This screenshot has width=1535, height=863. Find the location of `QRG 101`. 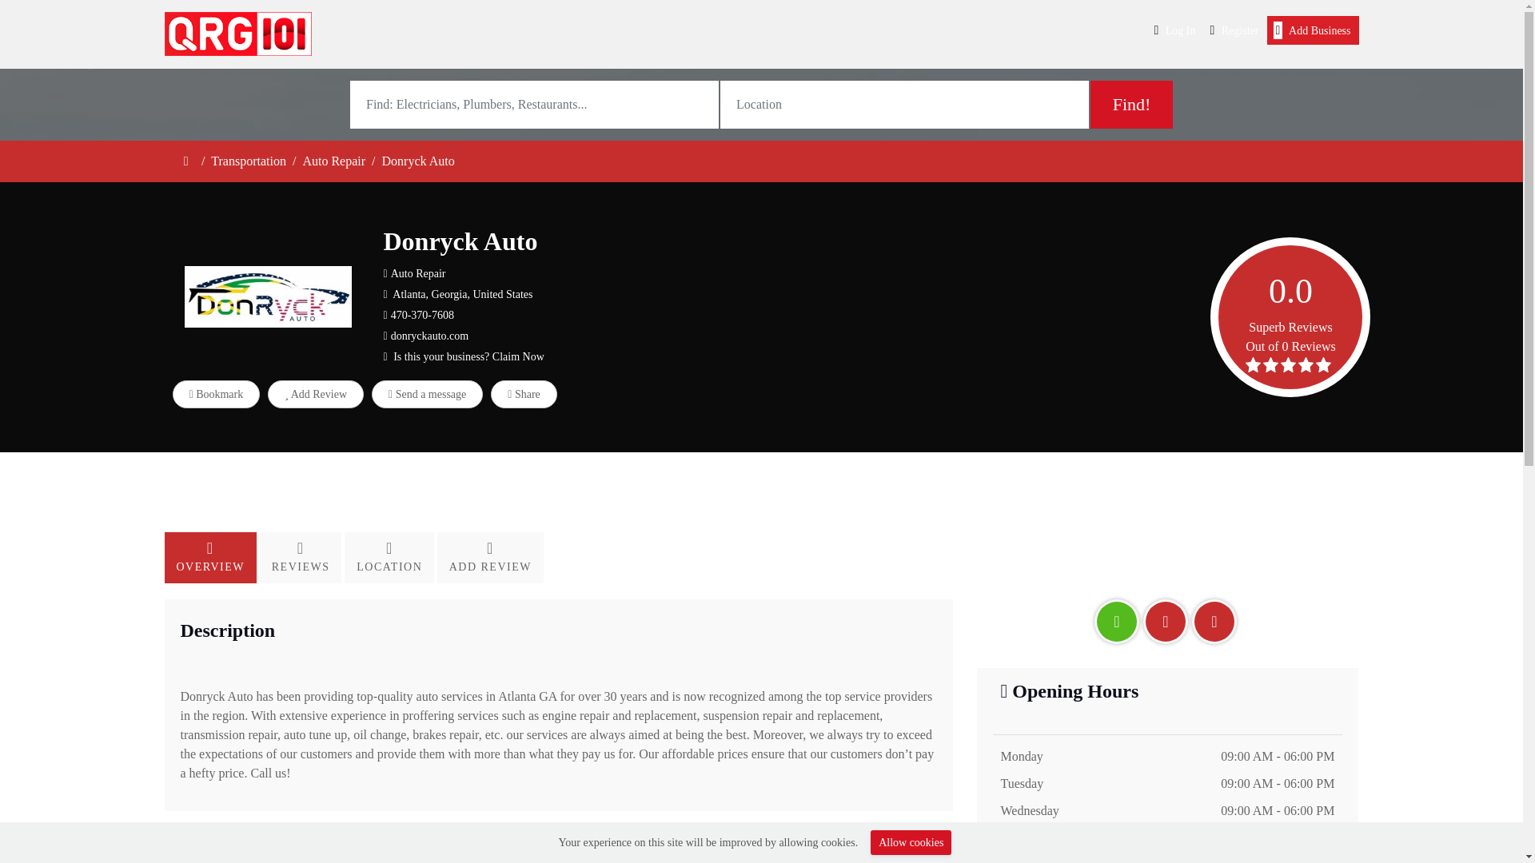

QRG 101 is located at coordinates (238, 34).